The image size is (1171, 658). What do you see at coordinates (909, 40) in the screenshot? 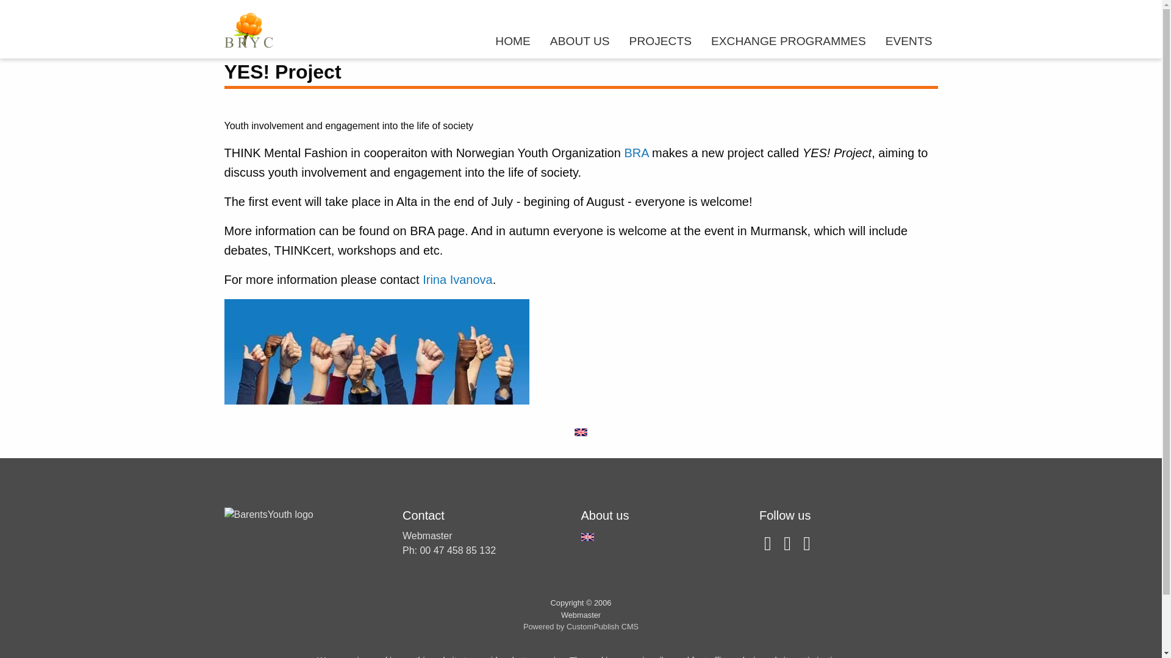
I see `EVENTS` at bounding box center [909, 40].